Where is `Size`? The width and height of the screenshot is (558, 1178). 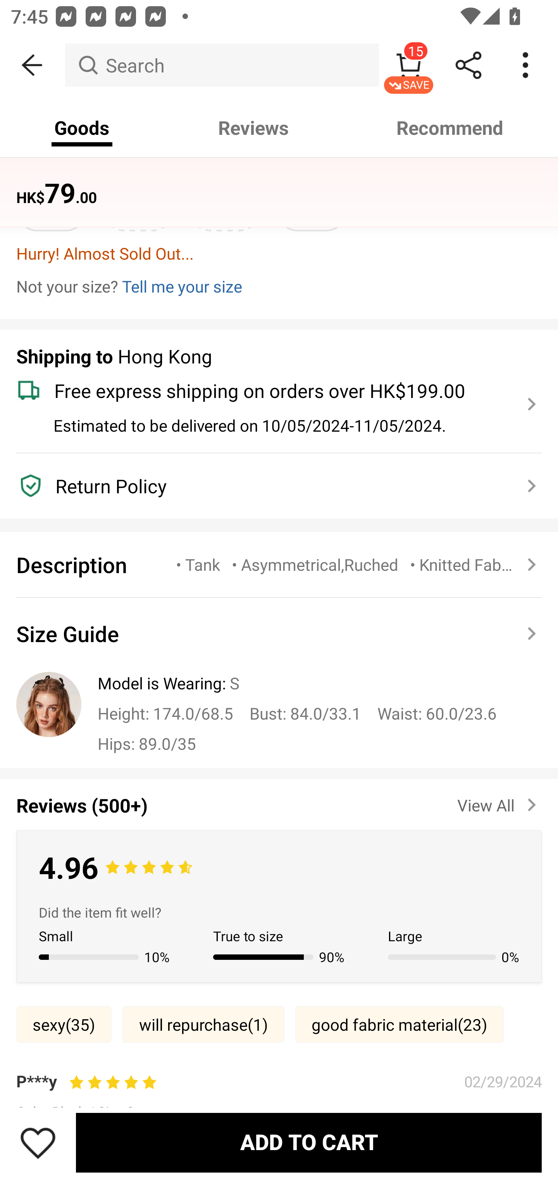 Size is located at coordinates (33, 166).